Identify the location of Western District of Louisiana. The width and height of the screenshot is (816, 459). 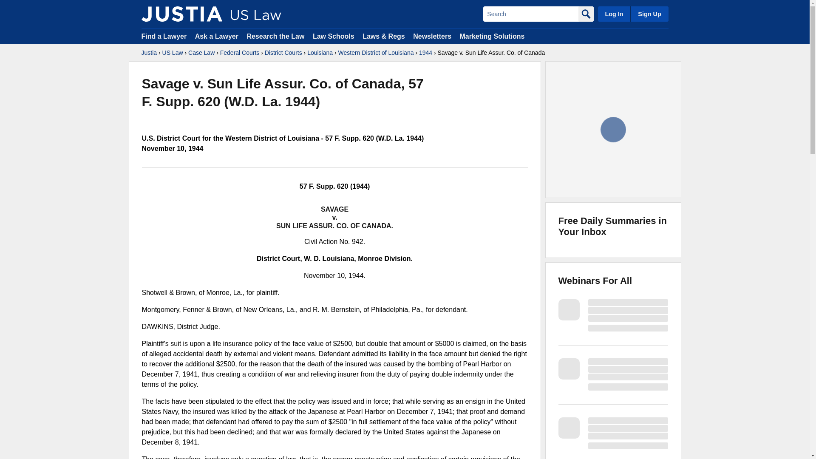
(376, 53).